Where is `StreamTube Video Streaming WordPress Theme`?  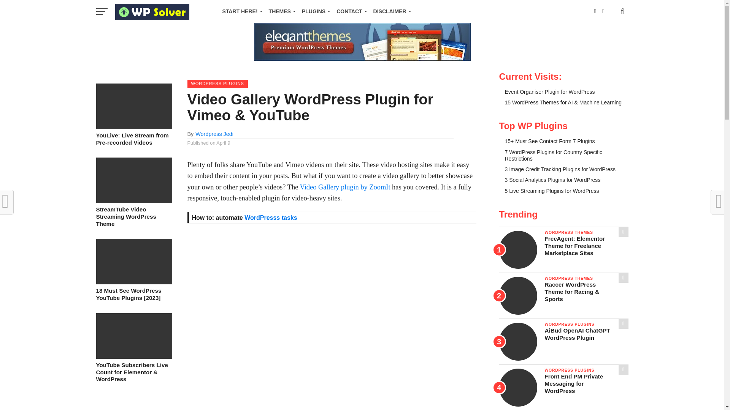
StreamTube Video Streaming WordPress Theme is located at coordinates (133, 200).